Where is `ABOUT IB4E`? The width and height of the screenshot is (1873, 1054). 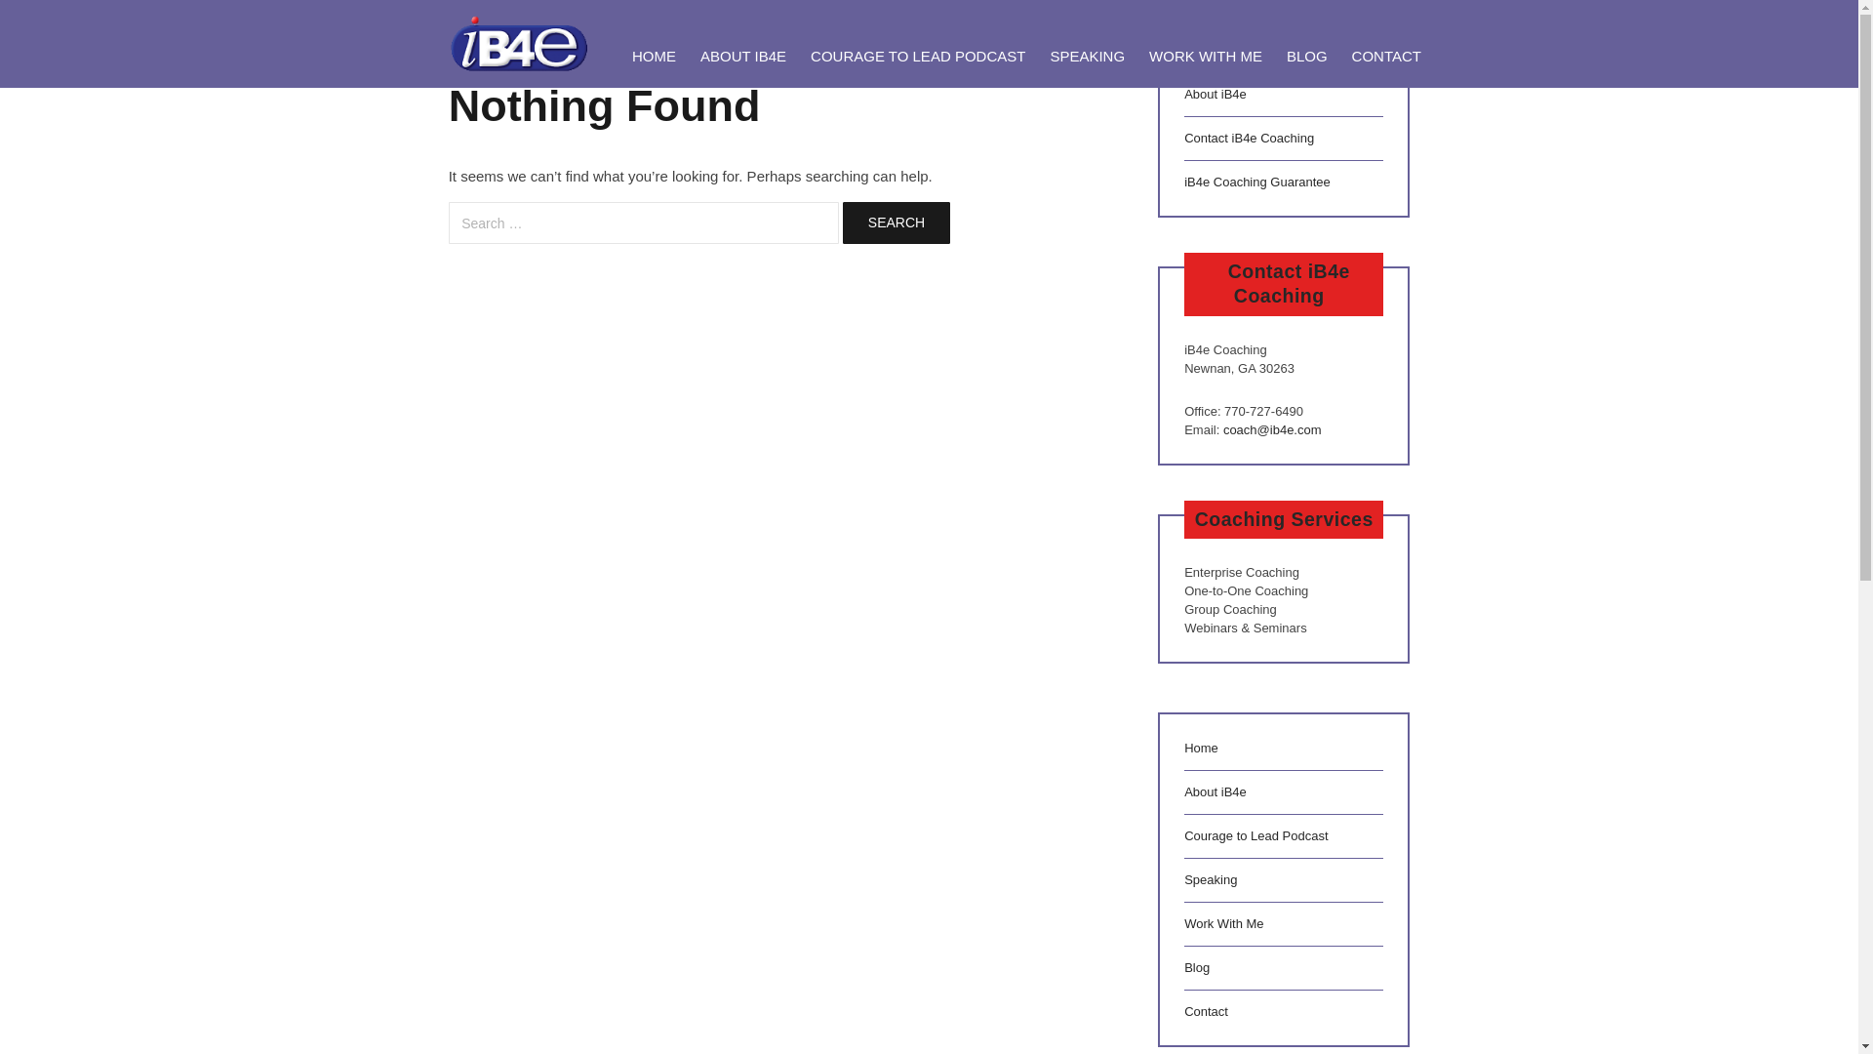 ABOUT IB4E is located at coordinates (741, 55).